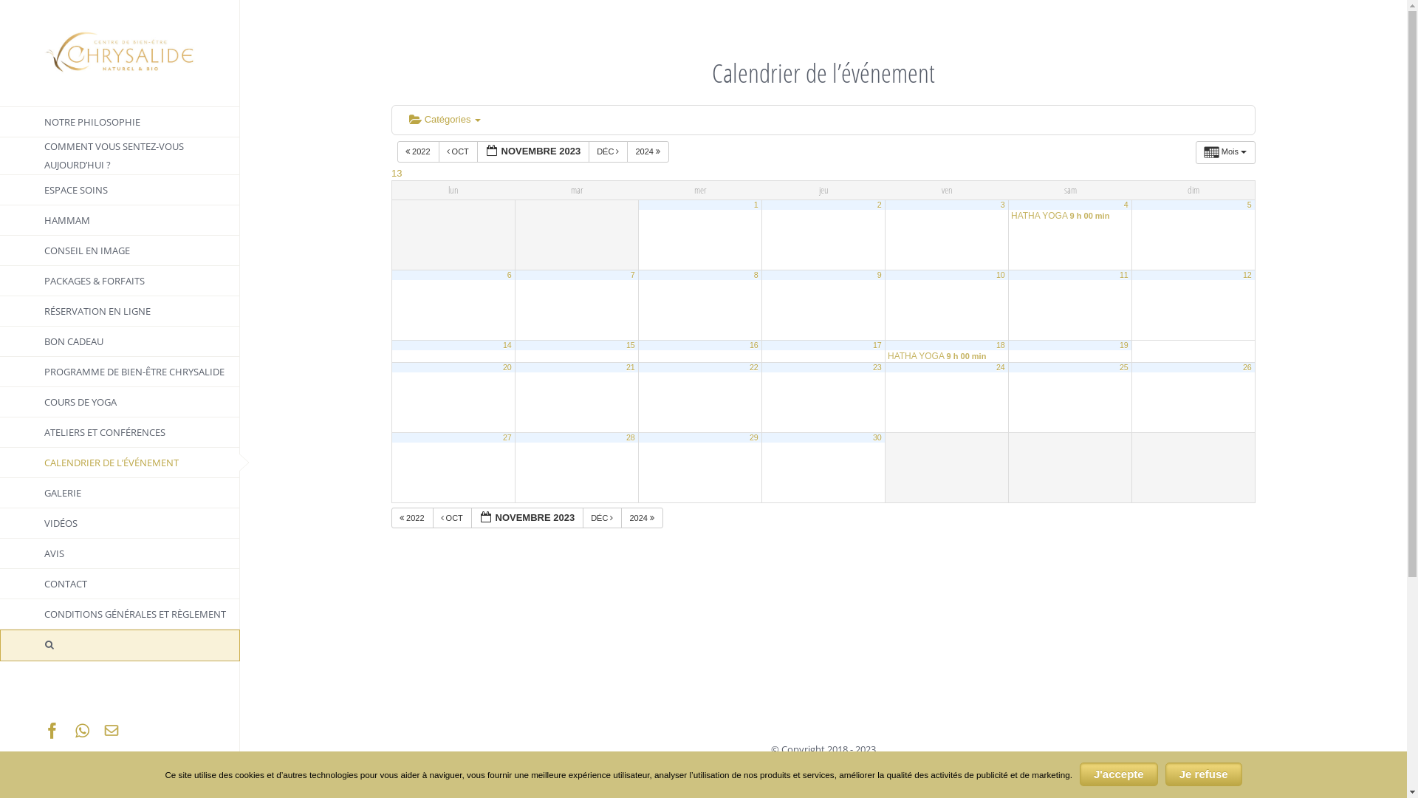 The width and height of the screenshot is (1418, 798). What do you see at coordinates (112, 731) in the screenshot?
I see `Un renseignement? Un commentaire?` at bounding box center [112, 731].